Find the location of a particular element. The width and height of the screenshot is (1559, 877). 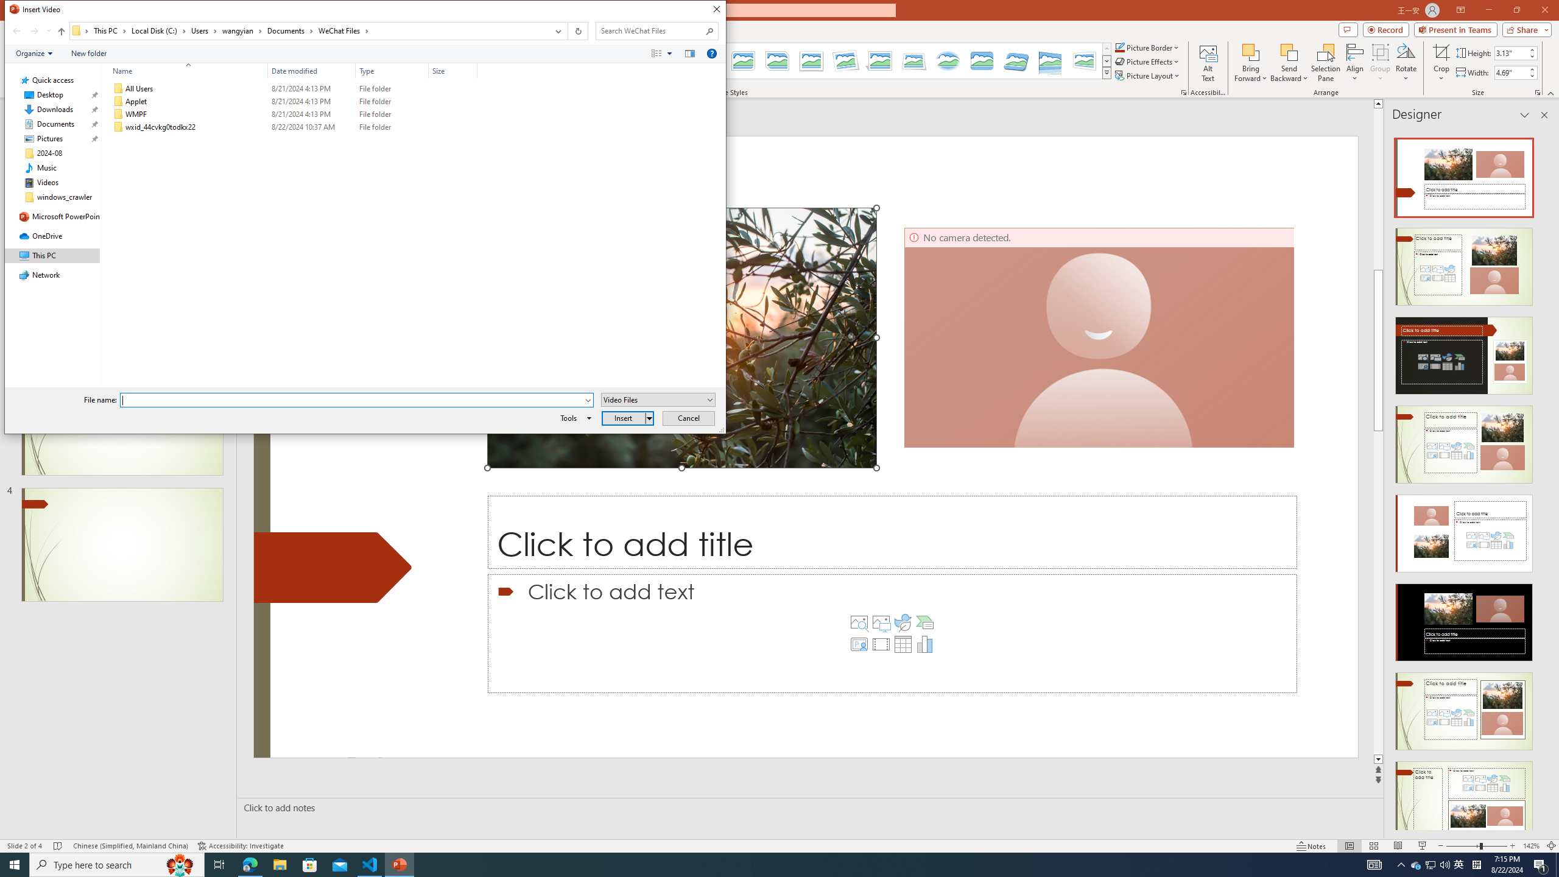

All locations is located at coordinates (81, 30).